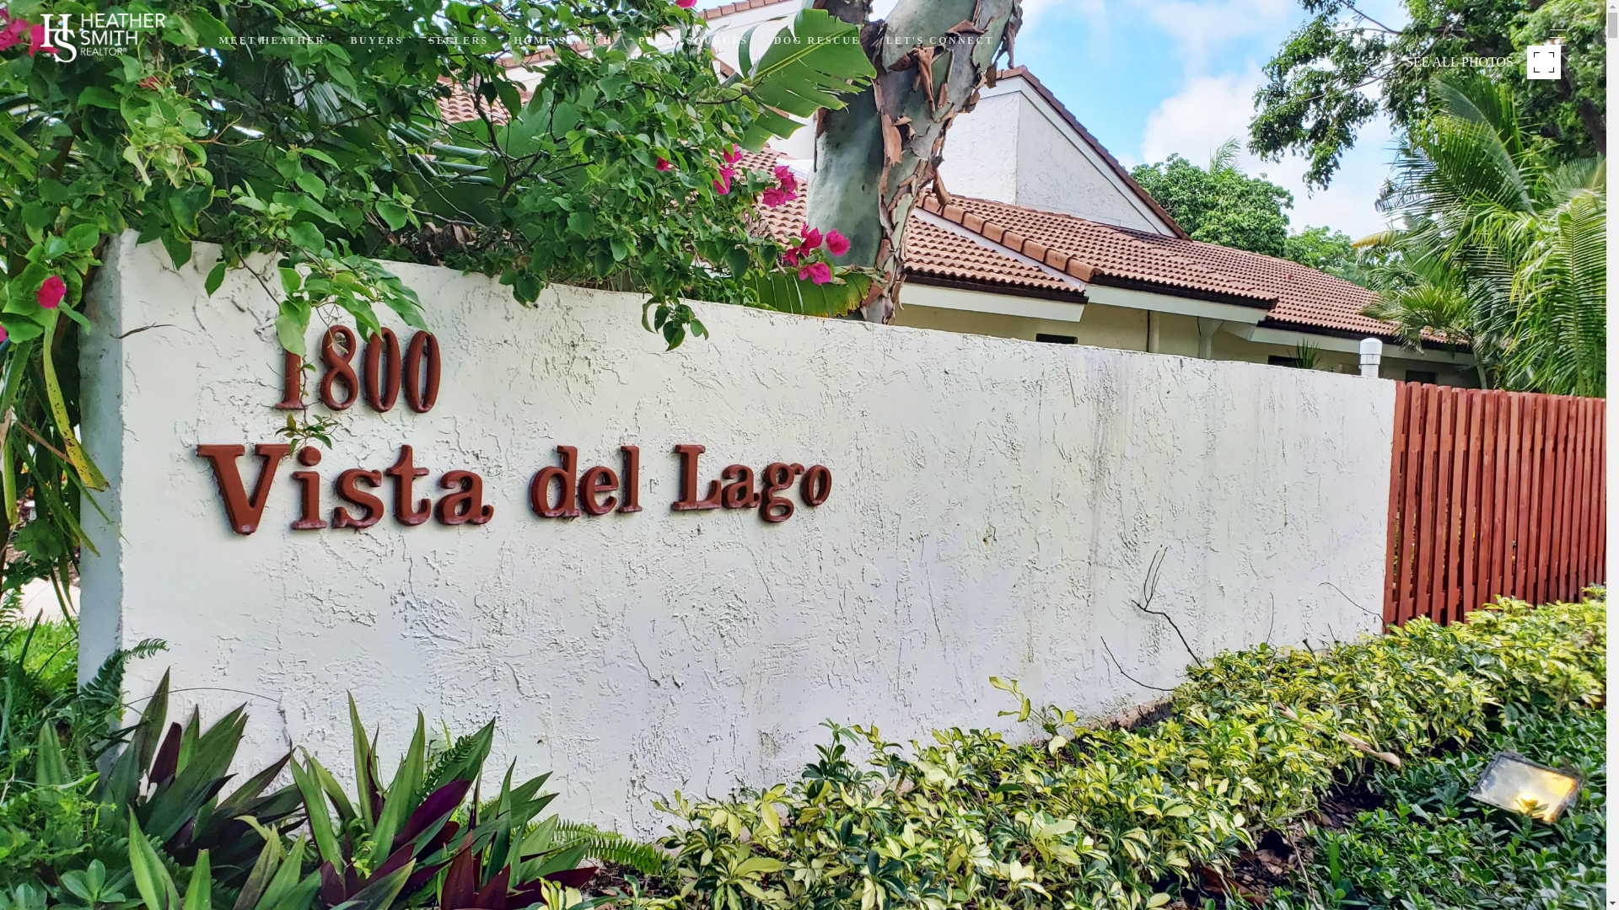 The height and width of the screenshot is (910, 1619). I want to click on LET'S CONNECT, so click(939, 40).